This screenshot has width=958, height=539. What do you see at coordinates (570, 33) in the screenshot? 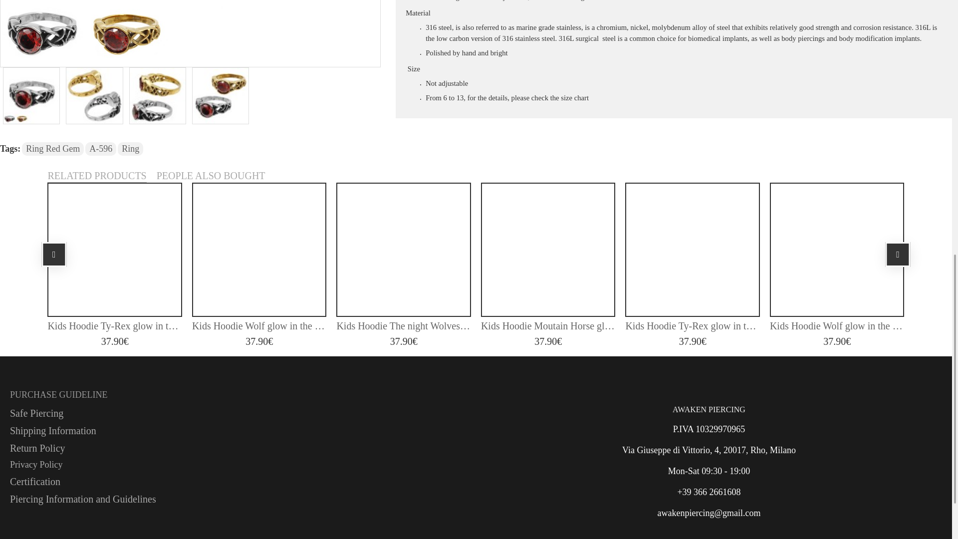
I see `Ring Red Gem` at bounding box center [570, 33].